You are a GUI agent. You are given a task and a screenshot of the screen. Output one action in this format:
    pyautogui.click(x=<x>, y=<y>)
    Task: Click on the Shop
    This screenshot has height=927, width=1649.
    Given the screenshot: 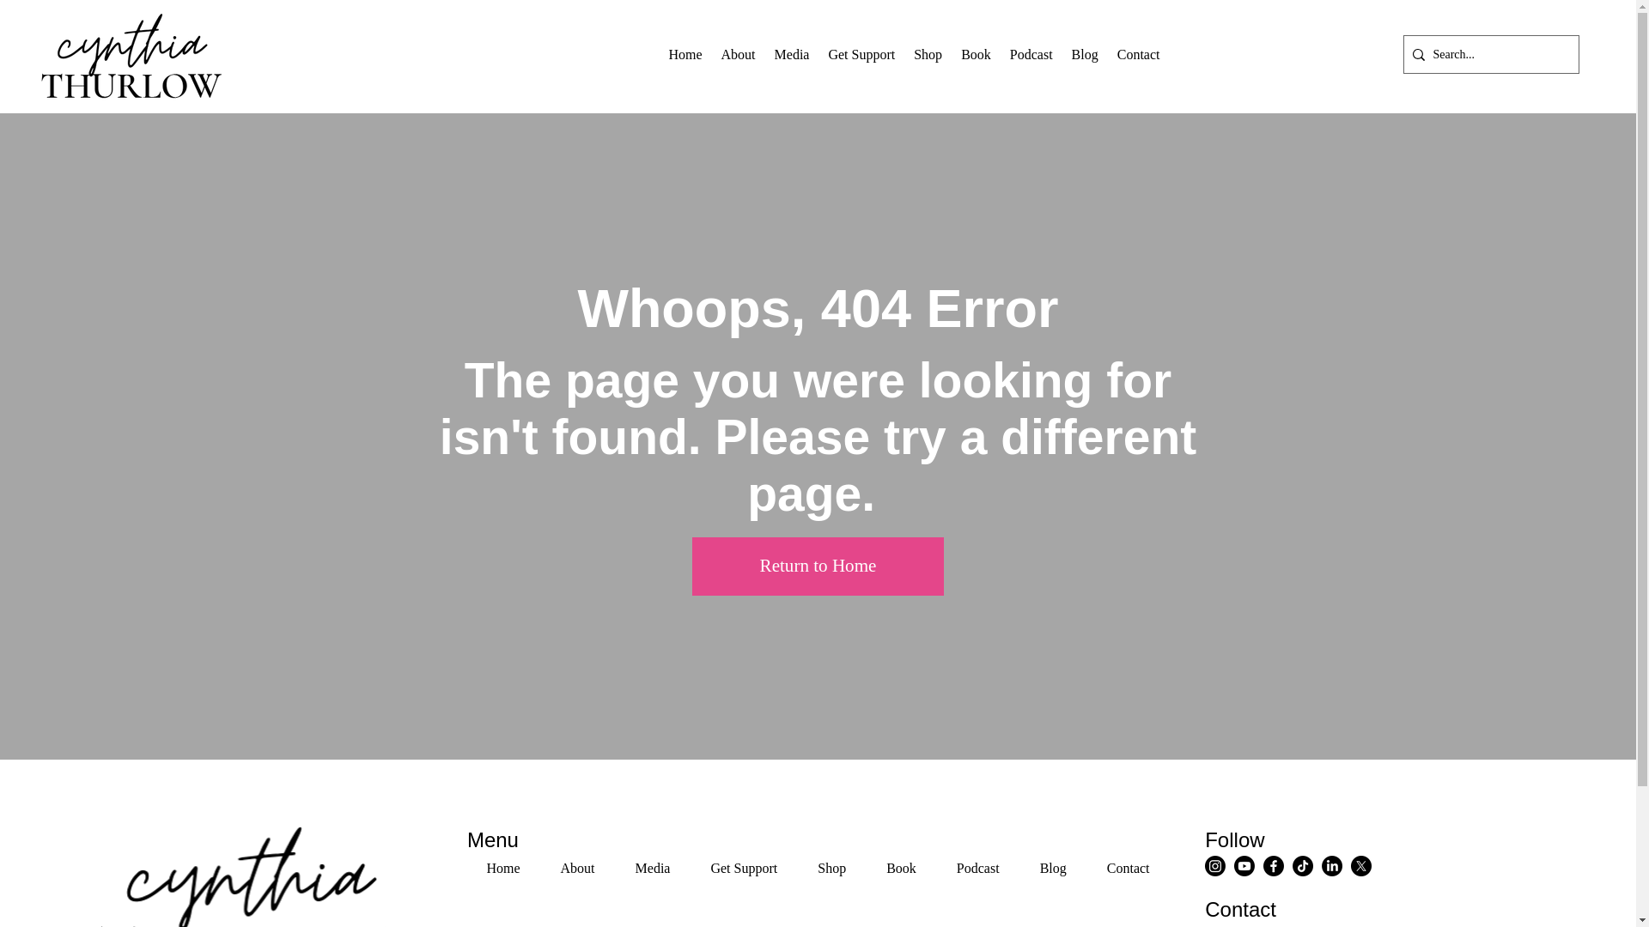 What is the action you would take?
    pyautogui.click(x=818, y=869)
    